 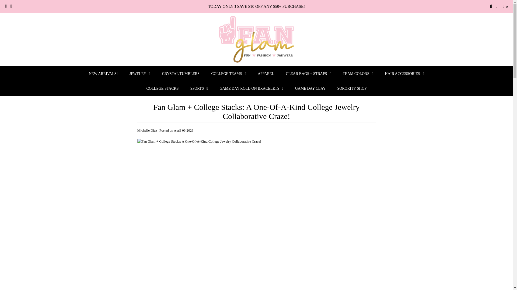 What do you see at coordinates (228, 74) in the screenshot?
I see `COLLEGE TEAMS` at bounding box center [228, 74].